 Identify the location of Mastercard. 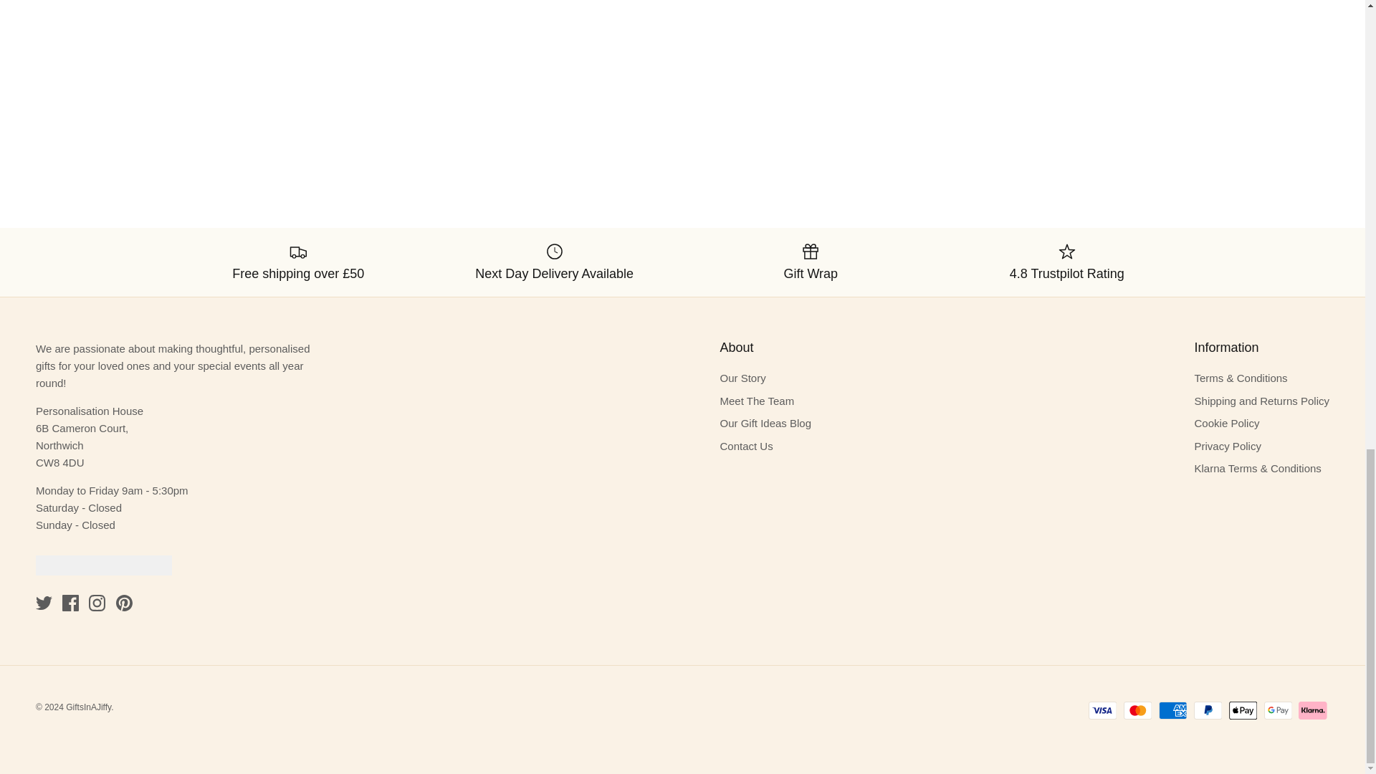
(1138, 710).